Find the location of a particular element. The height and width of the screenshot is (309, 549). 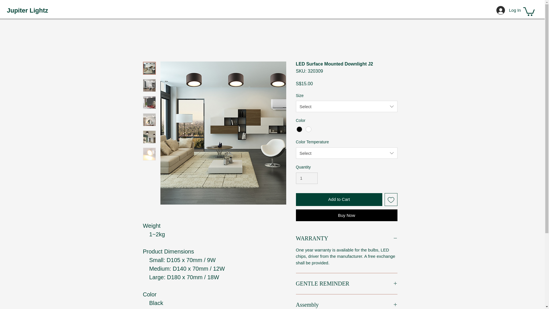

Assembly is located at coordinates (346, 305).